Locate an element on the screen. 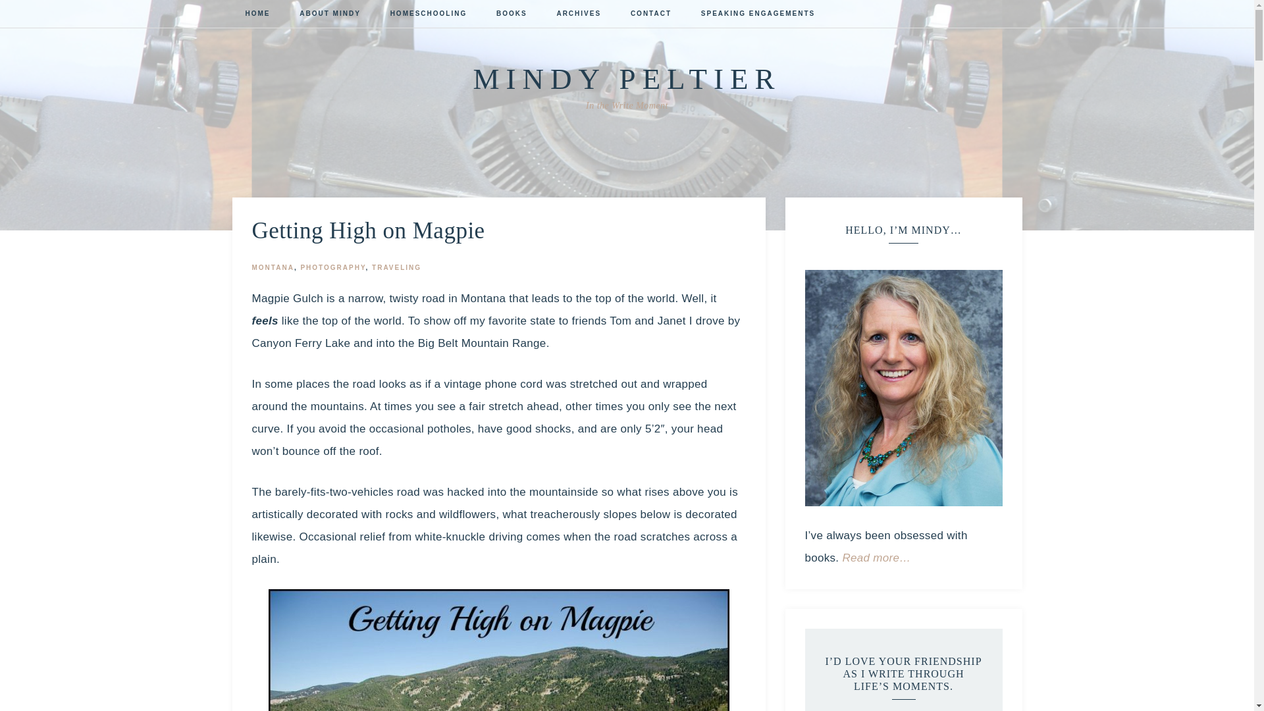 This screenshot has width=1264, height=711. HOMESCHOOLING is located at coordinates (428, 15).